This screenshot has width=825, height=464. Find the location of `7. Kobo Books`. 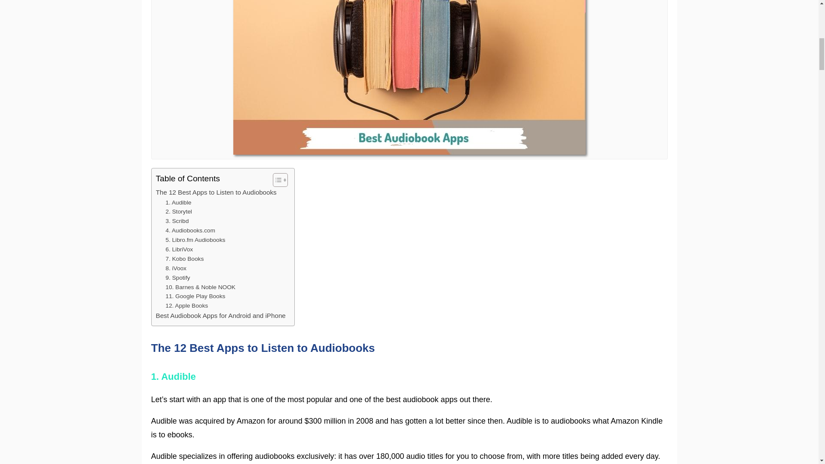

7. Kobo Books is located at coordinates (185, 259).